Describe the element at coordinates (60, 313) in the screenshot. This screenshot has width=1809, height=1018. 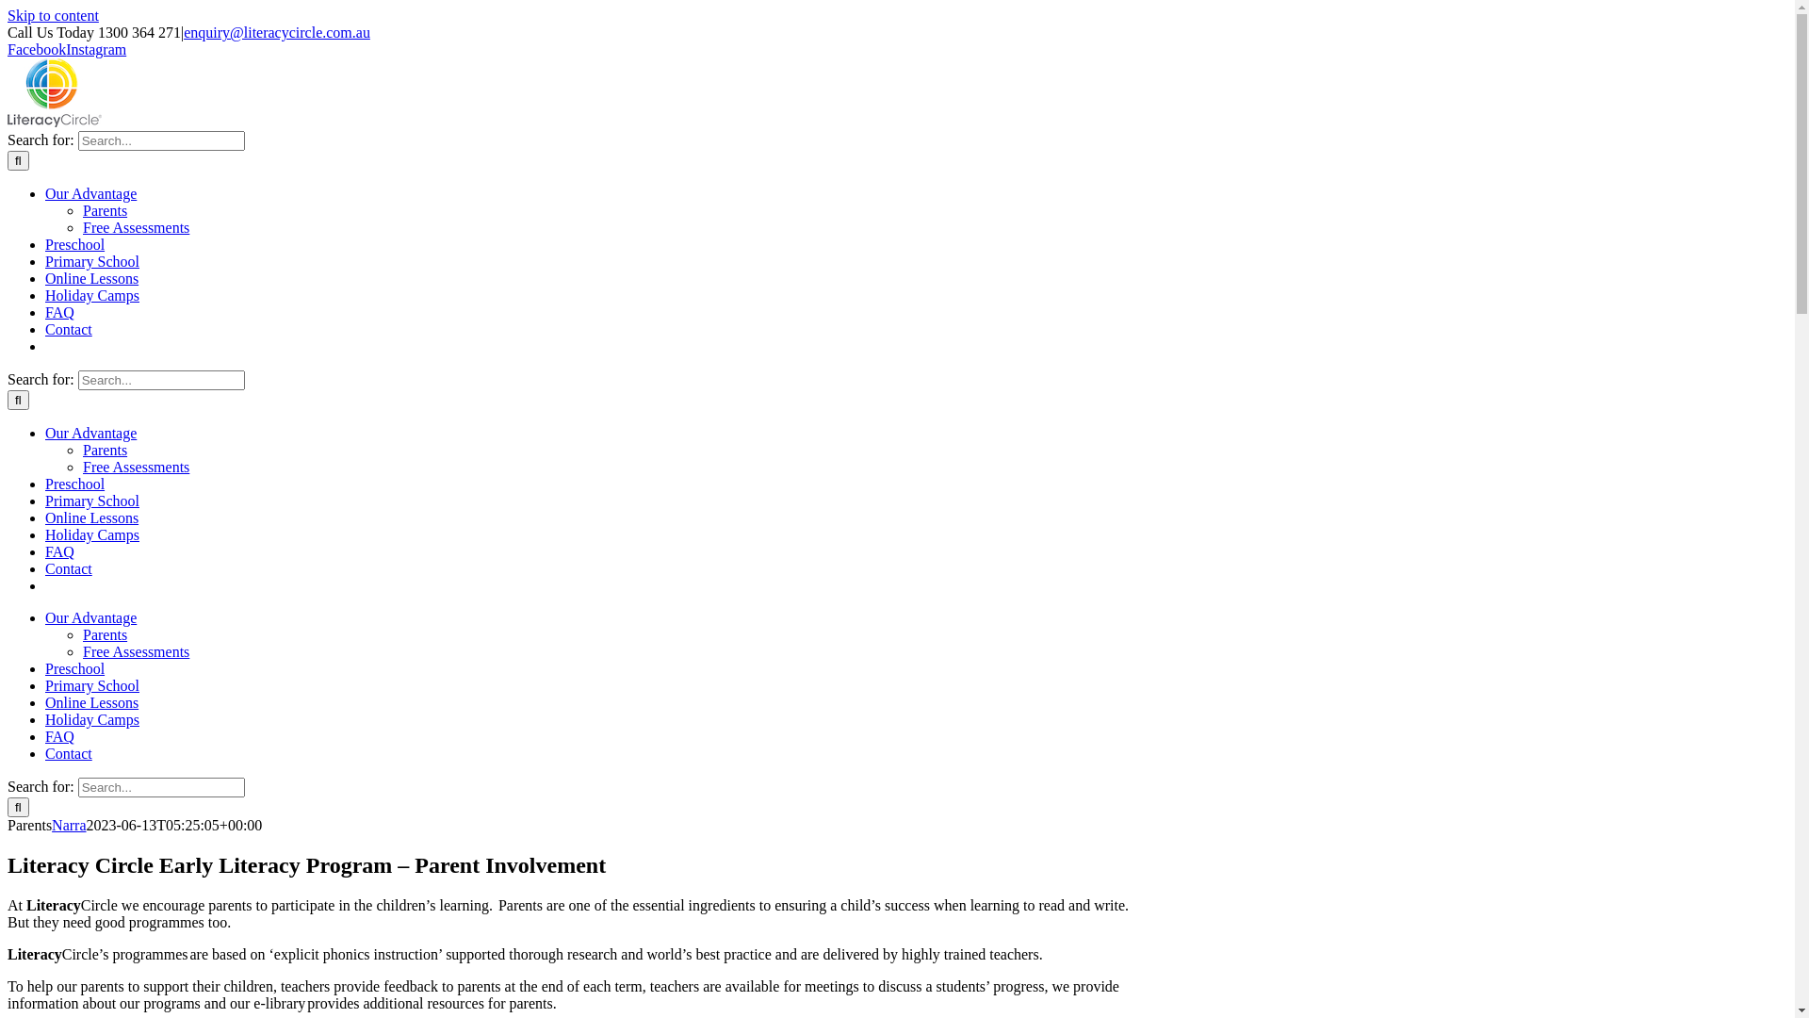
I see `FAQ` at that location.